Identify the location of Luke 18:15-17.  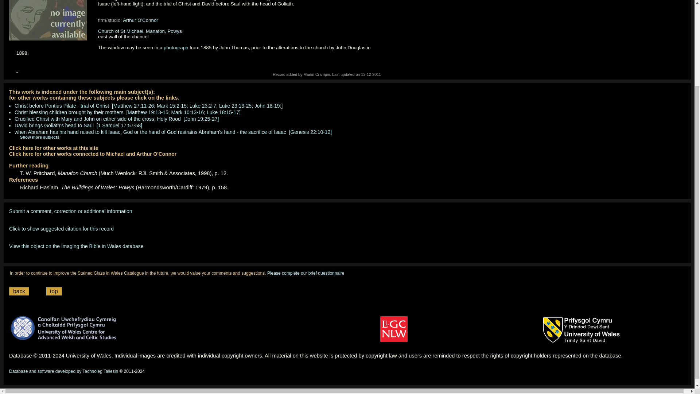
(223, 112).